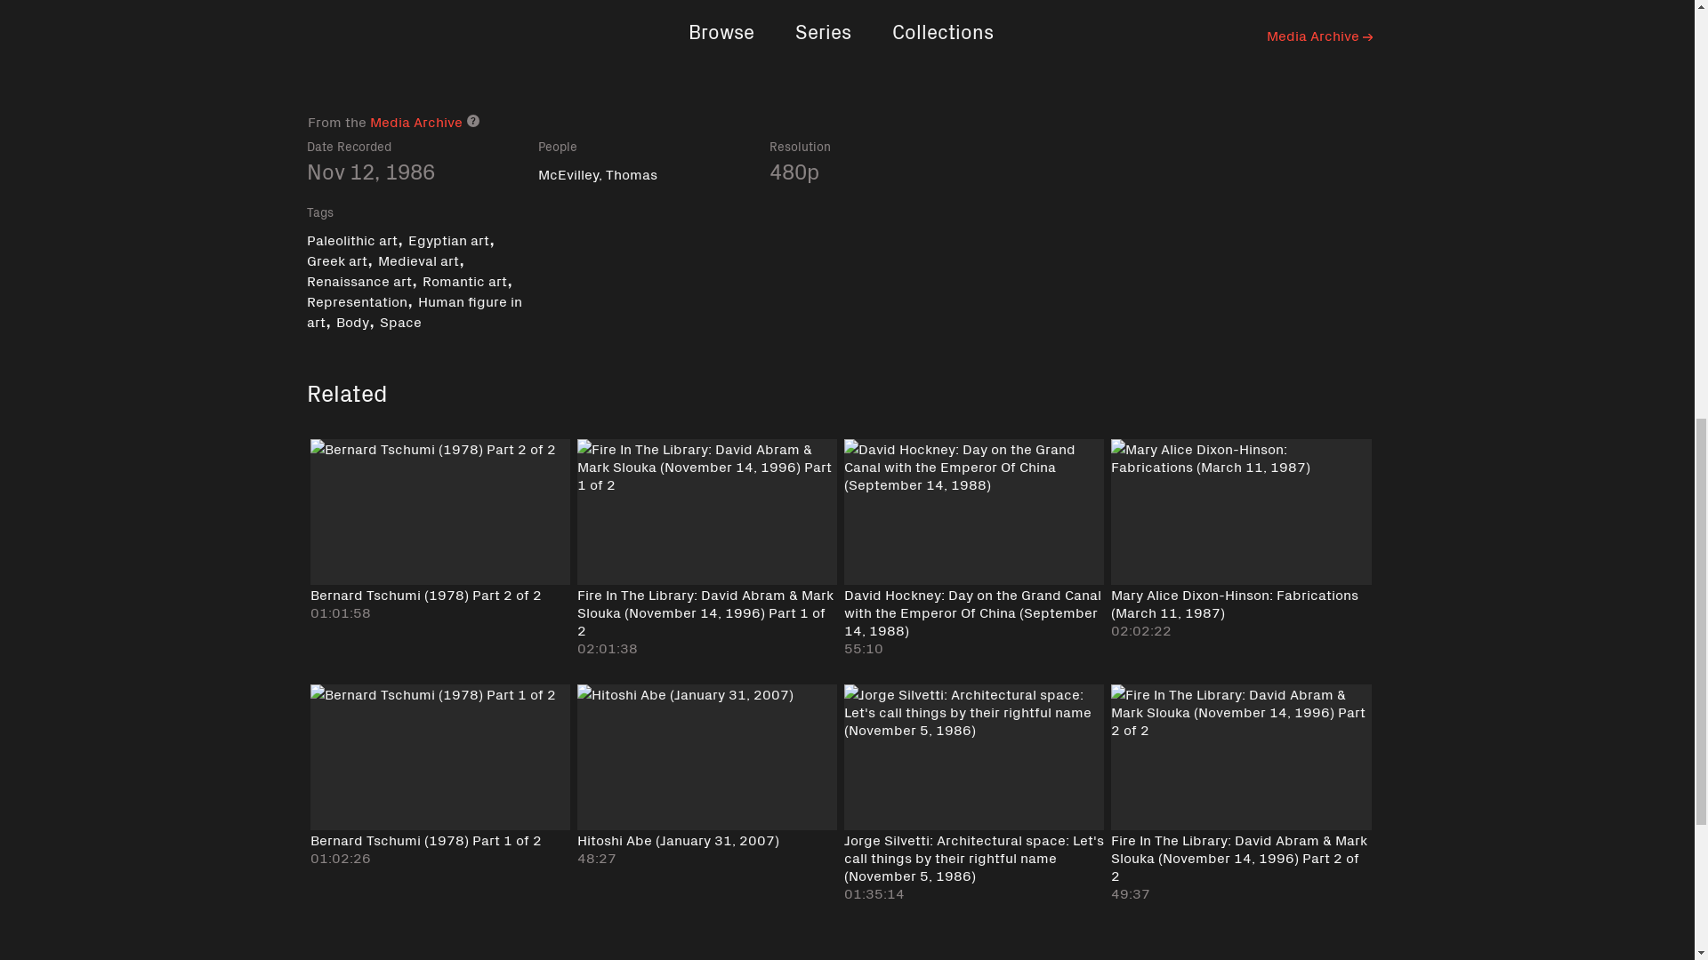 The width and height of the screenshot is (1708, 960). Describe the element at coordinates (350, 238) in the screenshot. I see `Paleolithic art` at that location.